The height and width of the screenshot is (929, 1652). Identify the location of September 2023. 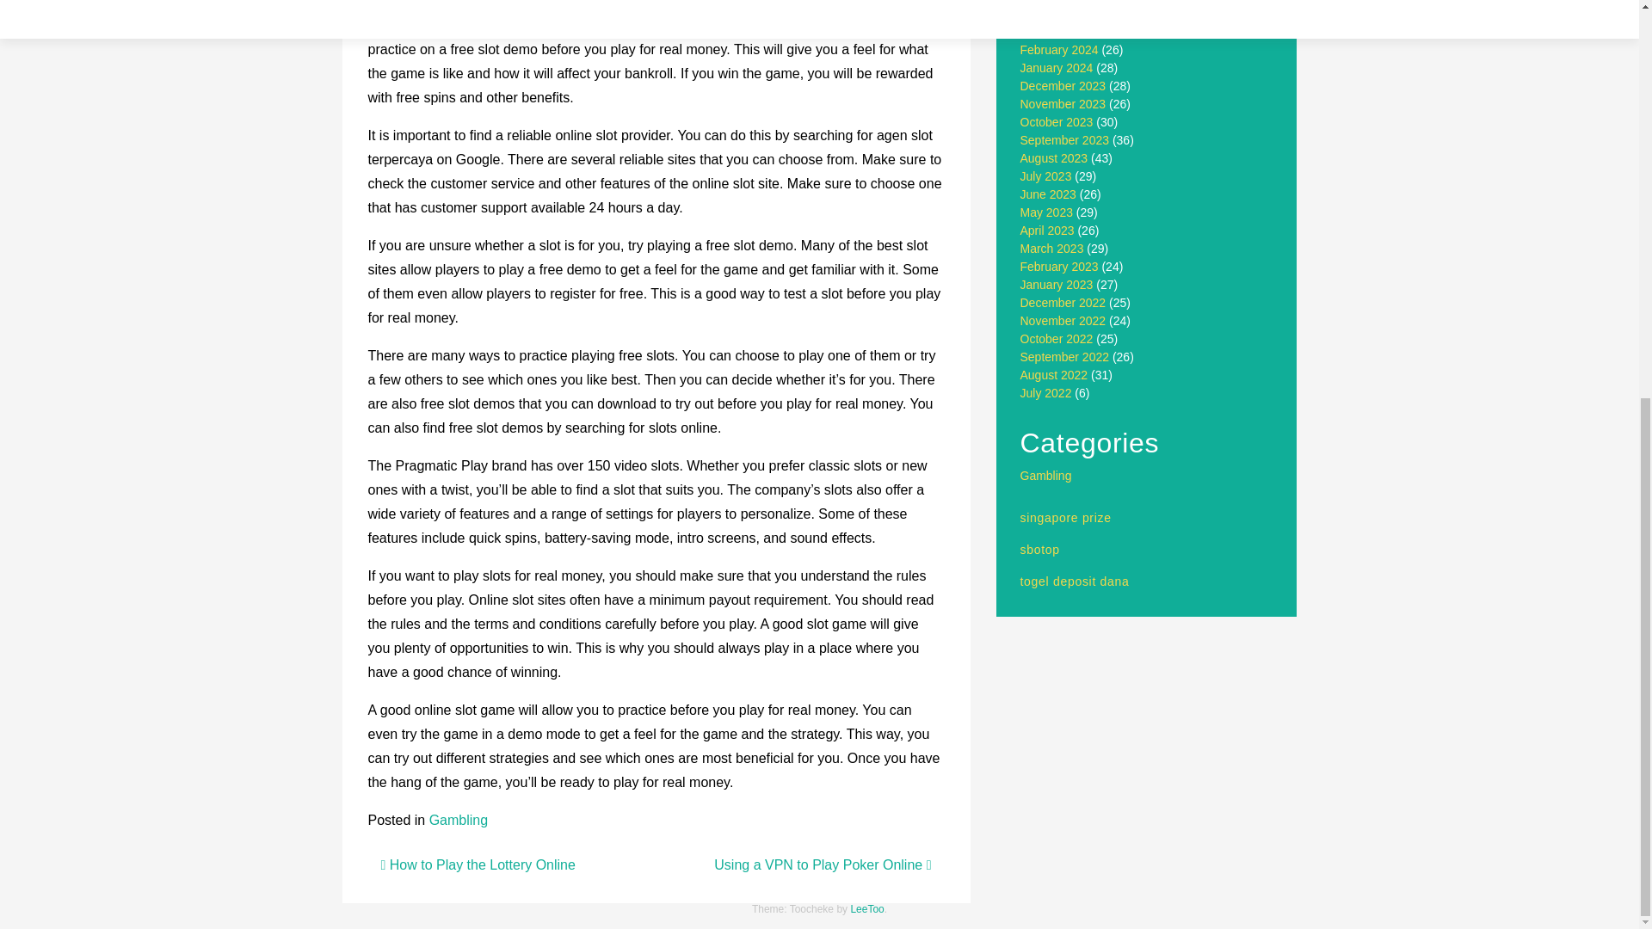
(1065, 139).